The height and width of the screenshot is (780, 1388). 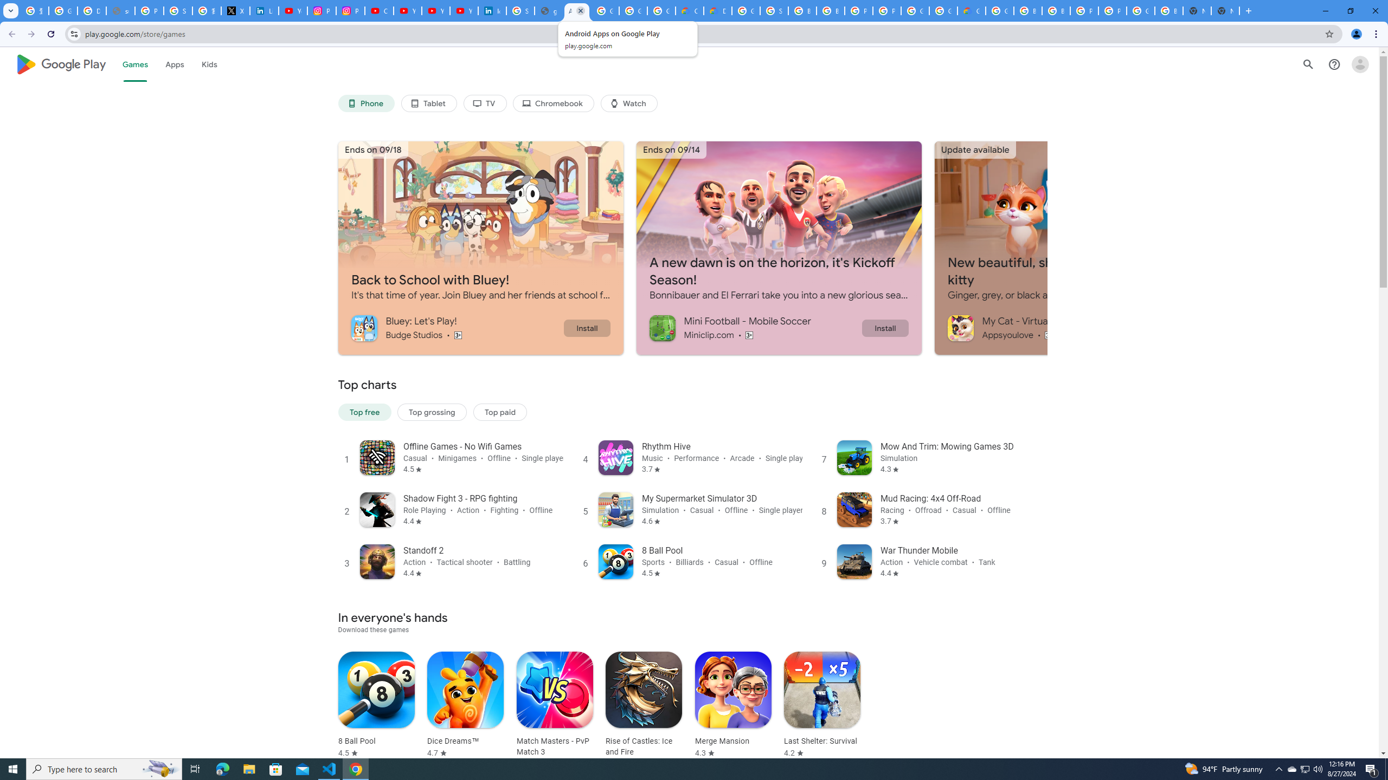 What do you see at coordinates (1141, 11) in the screenshot?
I see `Google Cloud Platform` at bounding box center [1141, 11].